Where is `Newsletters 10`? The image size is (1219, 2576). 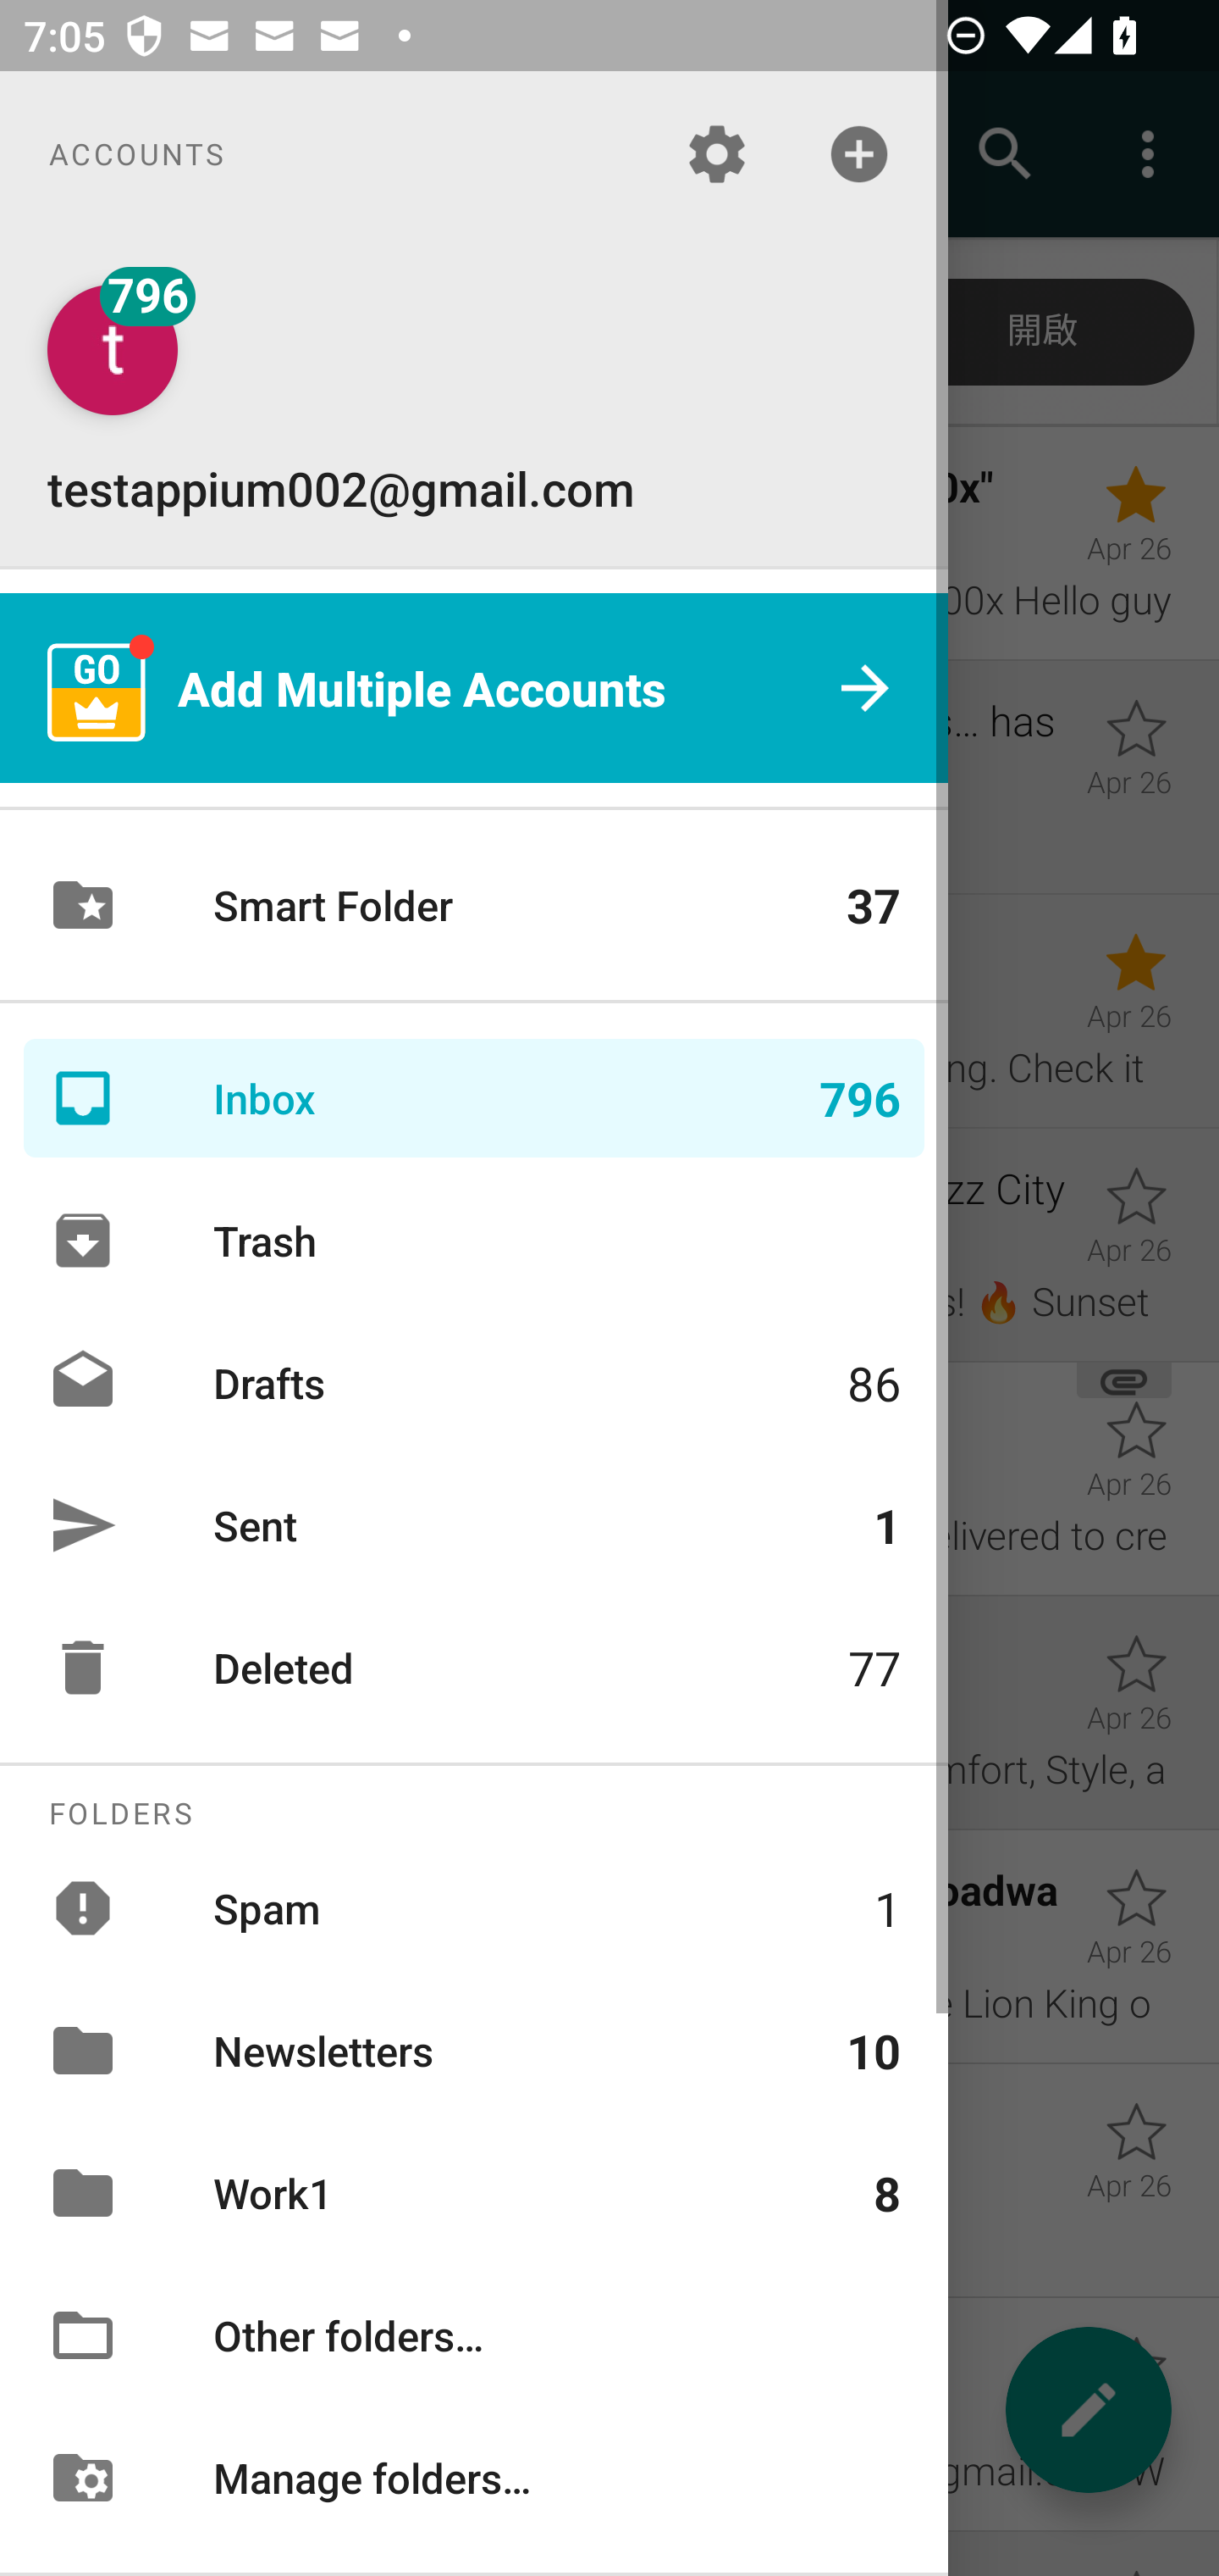 Newsletters 10 is located at coordinates (474, 2050).